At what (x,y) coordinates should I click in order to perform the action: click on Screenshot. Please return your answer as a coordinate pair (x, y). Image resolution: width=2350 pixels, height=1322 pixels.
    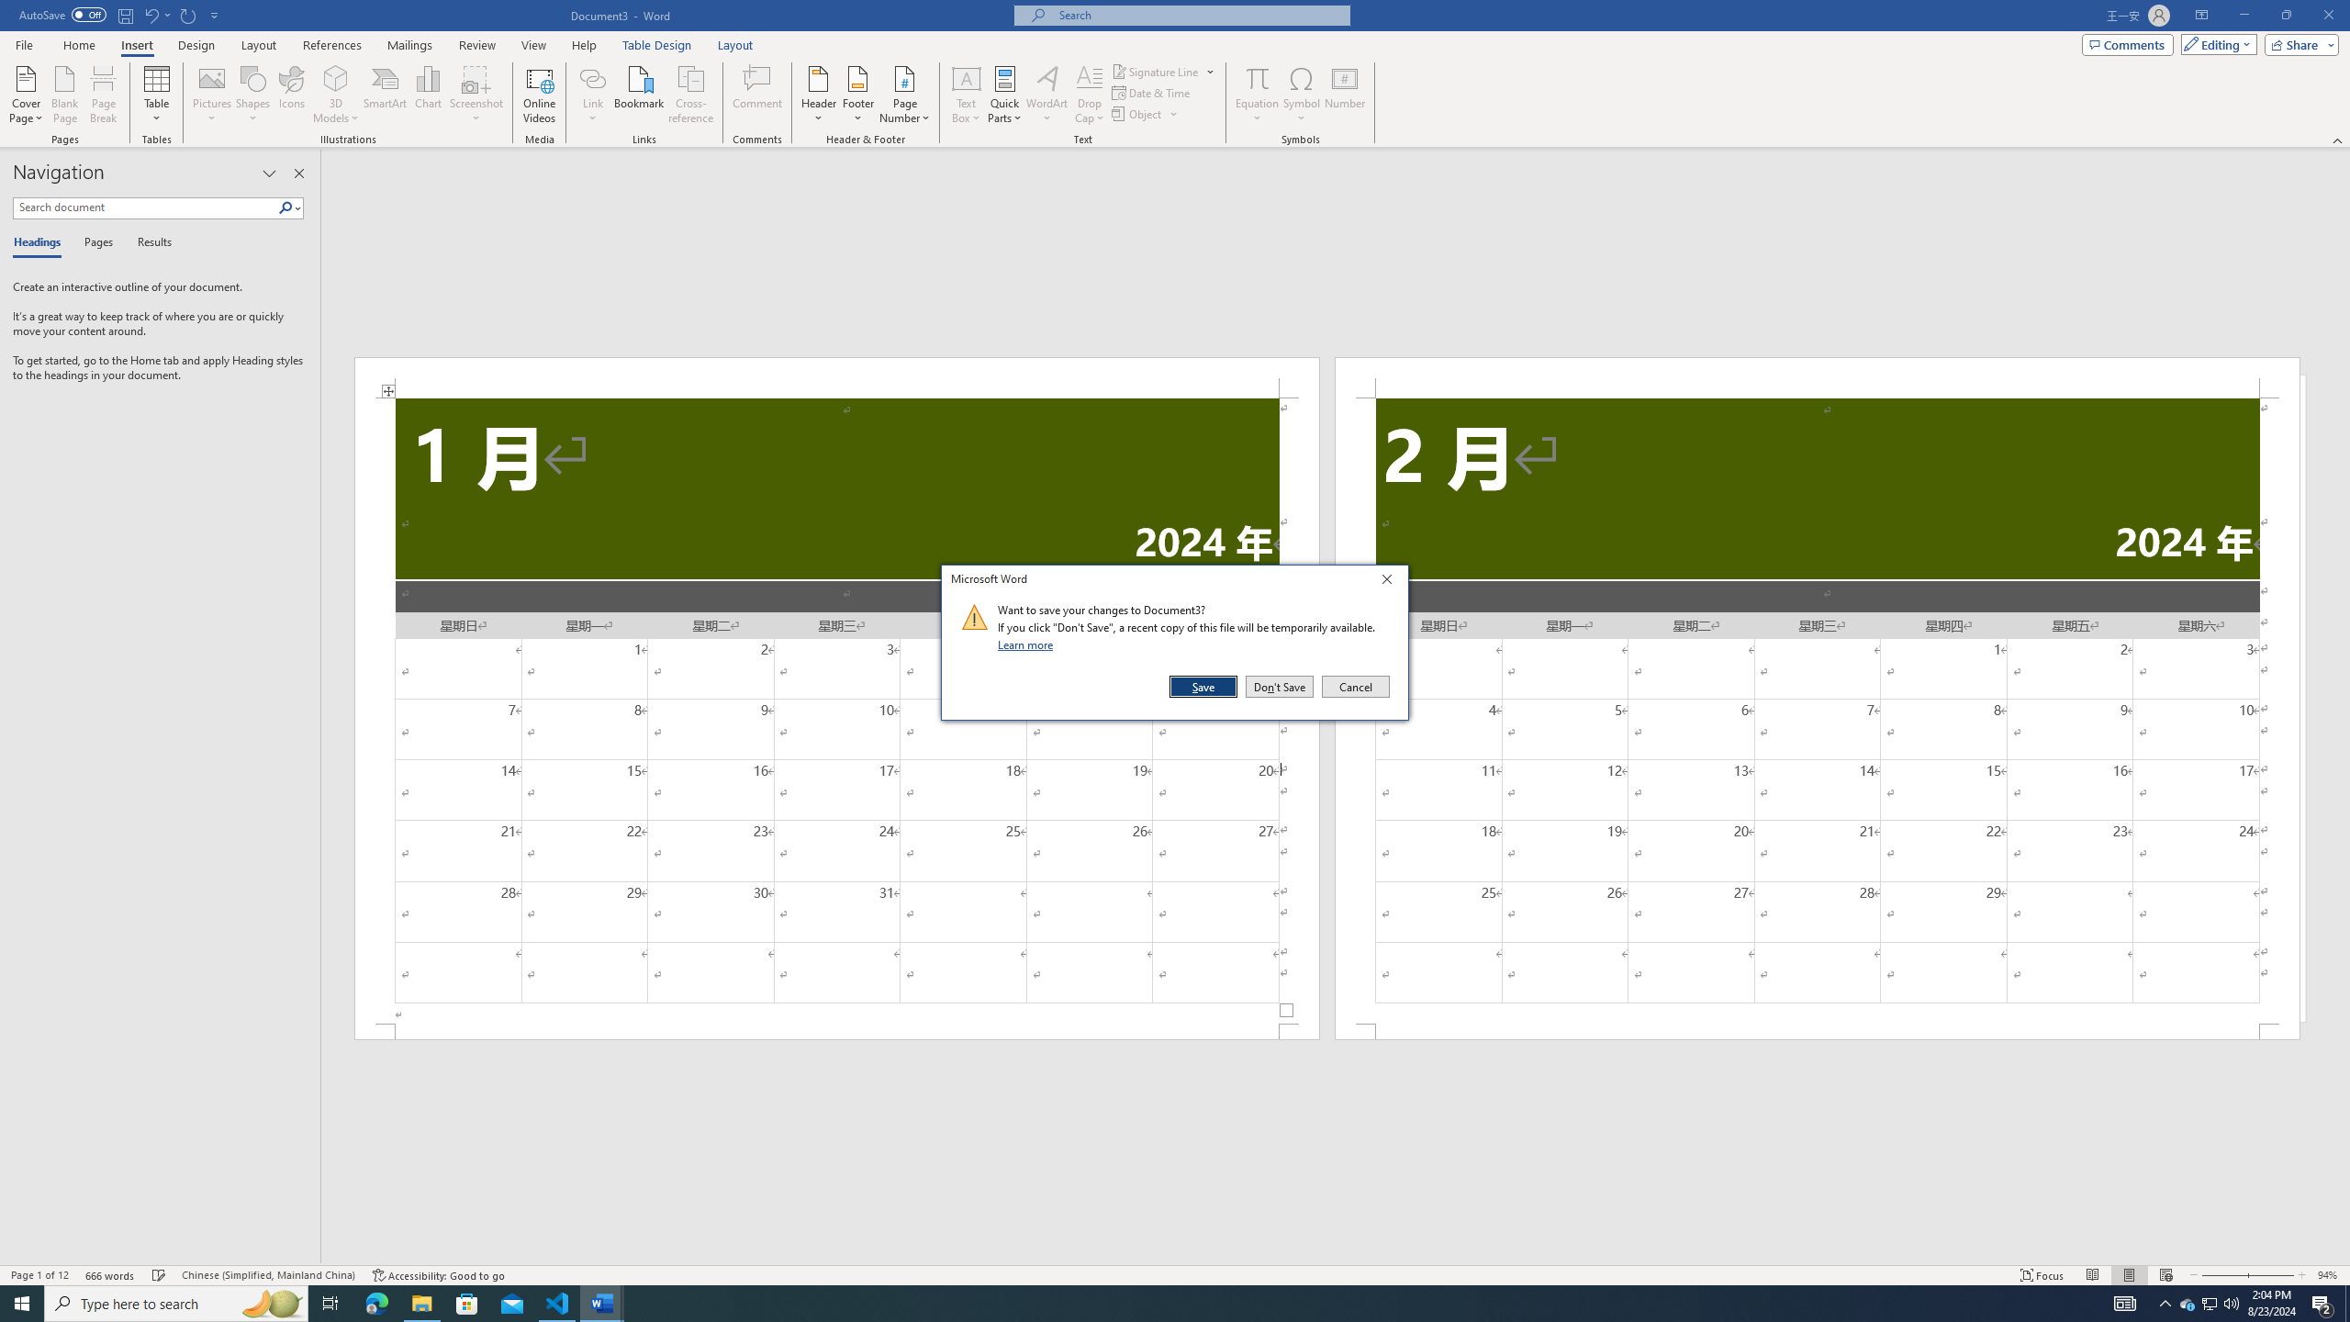
    Looking at the image, I should click on (476, 95).